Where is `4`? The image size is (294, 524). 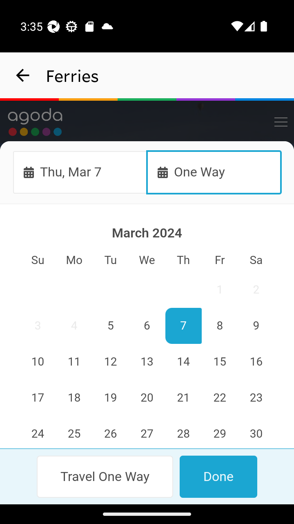 4 is located at coordinates (74, 326).